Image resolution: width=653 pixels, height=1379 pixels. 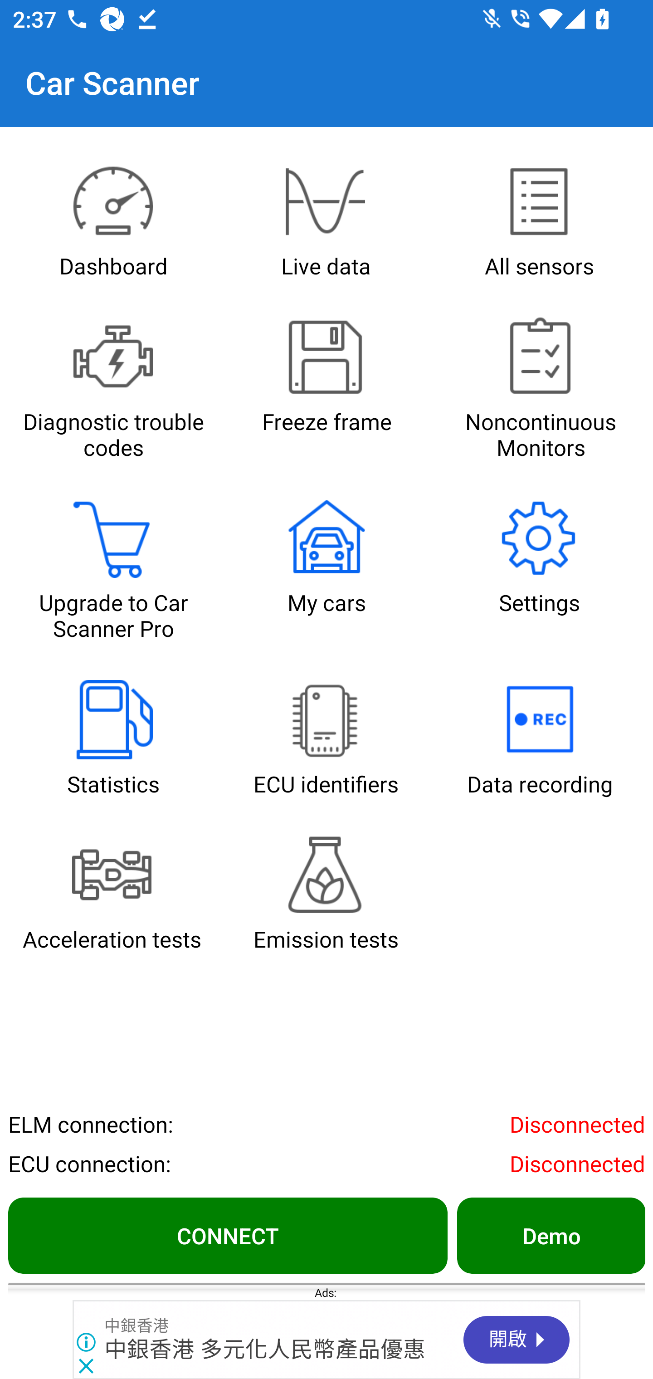 What do you see at coordinates (136, 1325) in the screenshot?
I see `中銀香港` at bounding box center [136, 1325].